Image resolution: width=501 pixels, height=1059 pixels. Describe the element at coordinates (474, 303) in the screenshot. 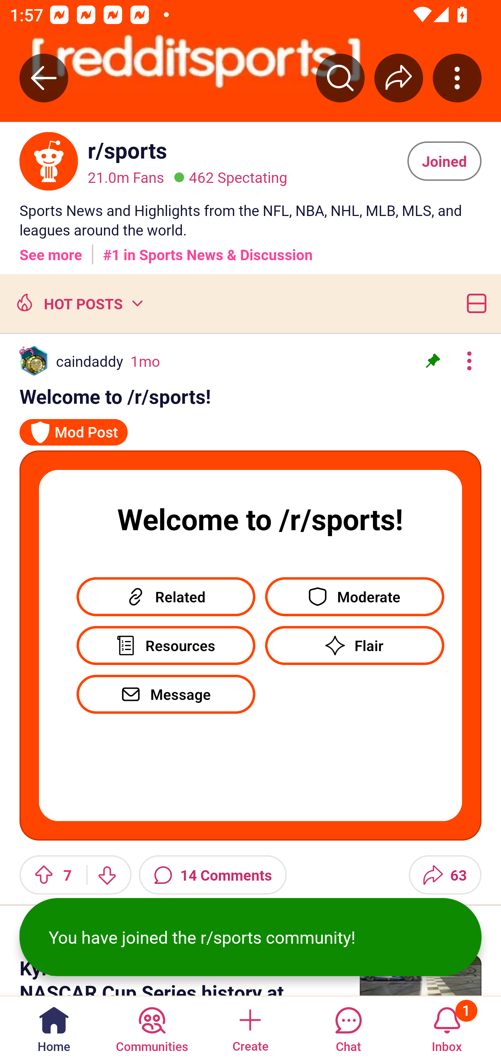

I see `Card` at that location.